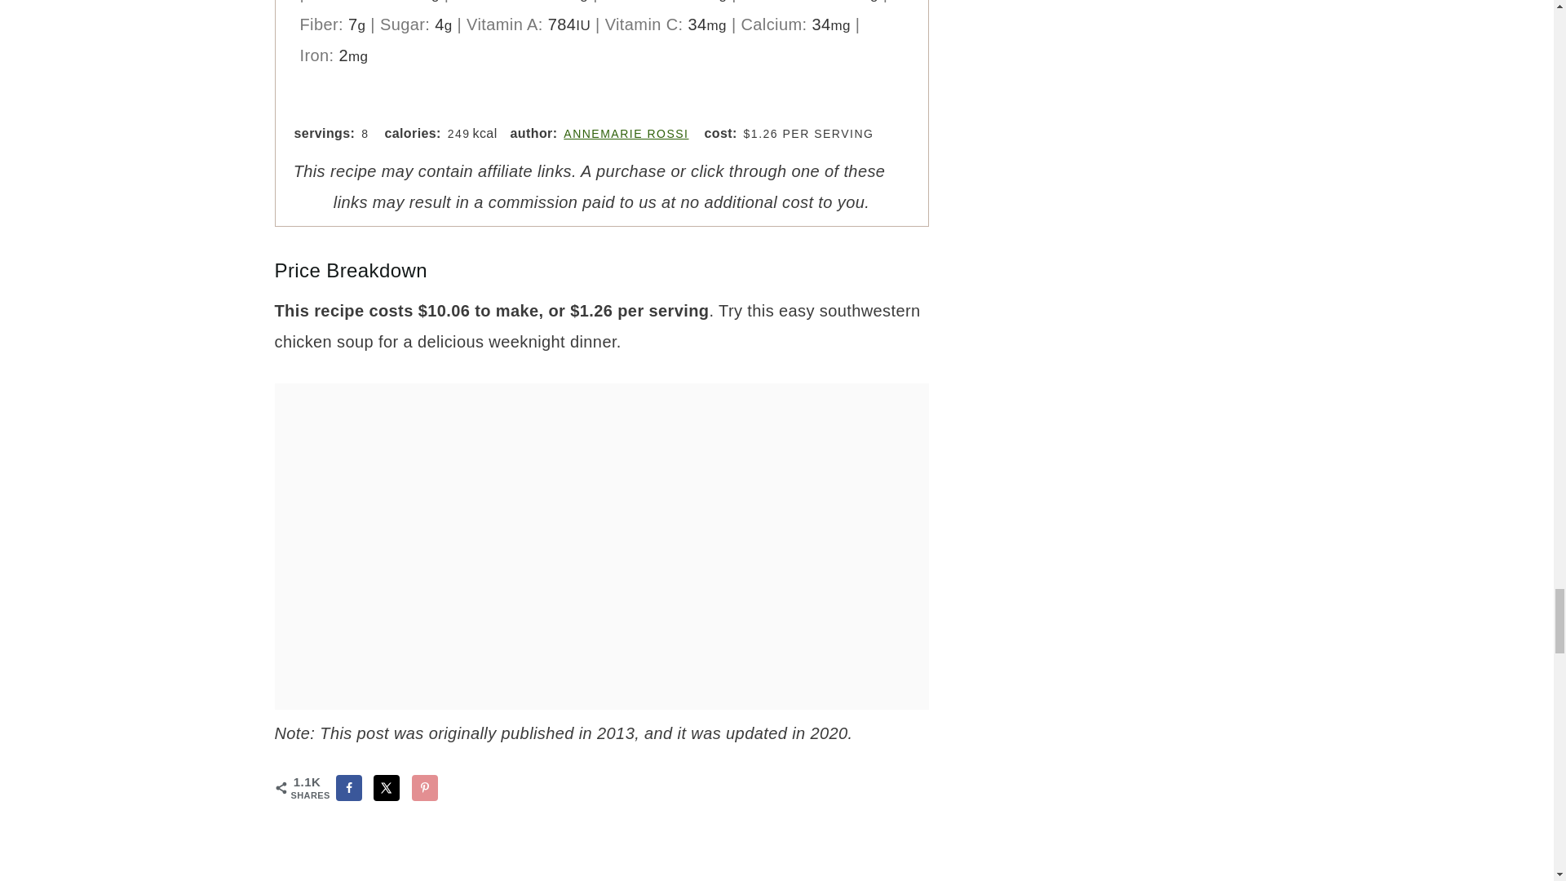 The image size is (1566, 881). Describe the element at coordinates (424, 788) in the screenshot. I see `Save to Pinterest` at that location.